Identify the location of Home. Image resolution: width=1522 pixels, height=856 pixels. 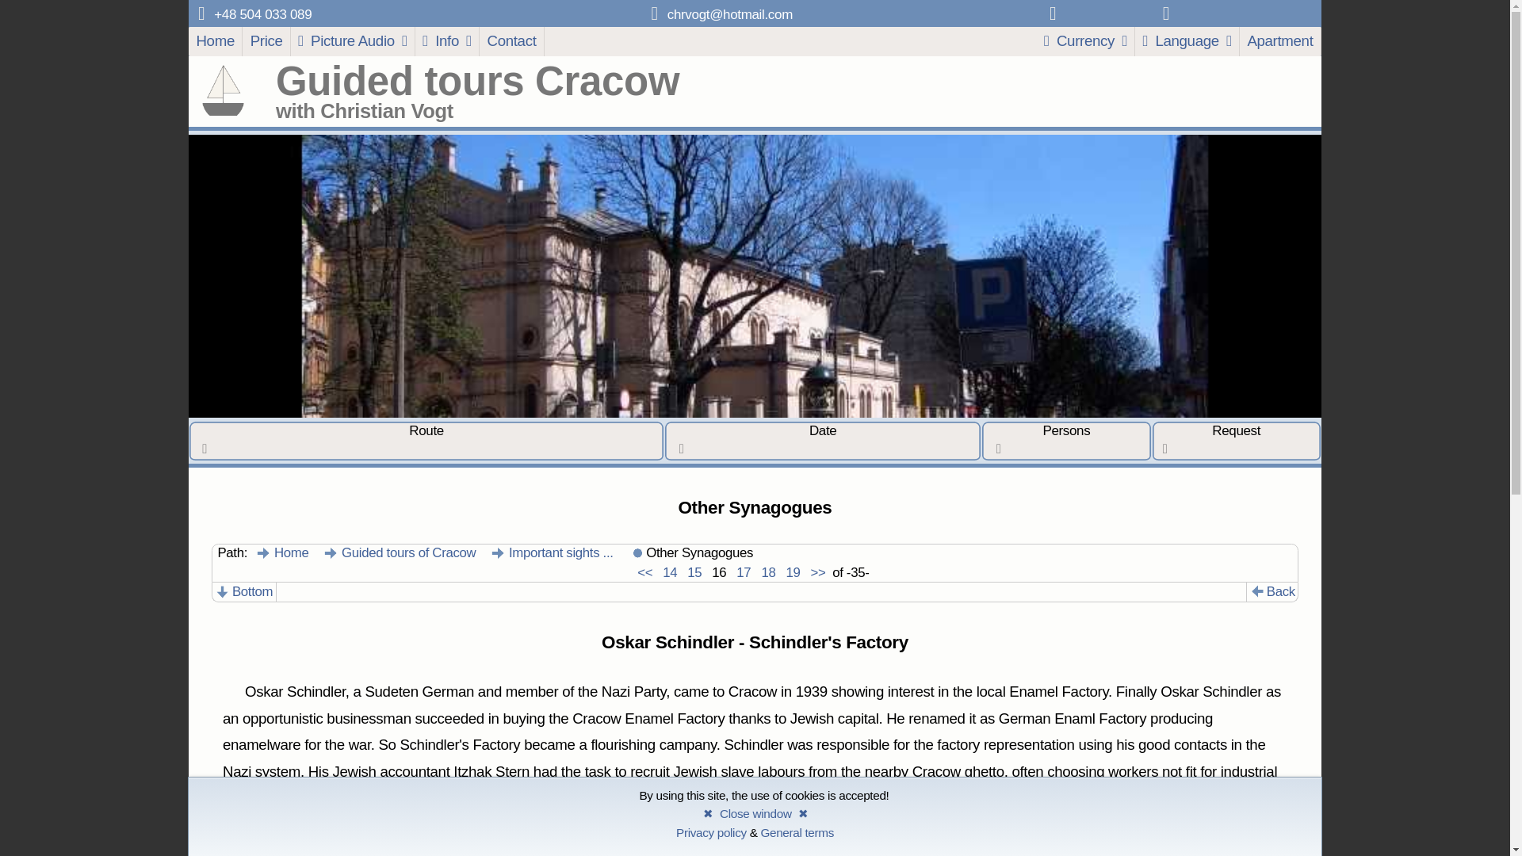
(282, 553).